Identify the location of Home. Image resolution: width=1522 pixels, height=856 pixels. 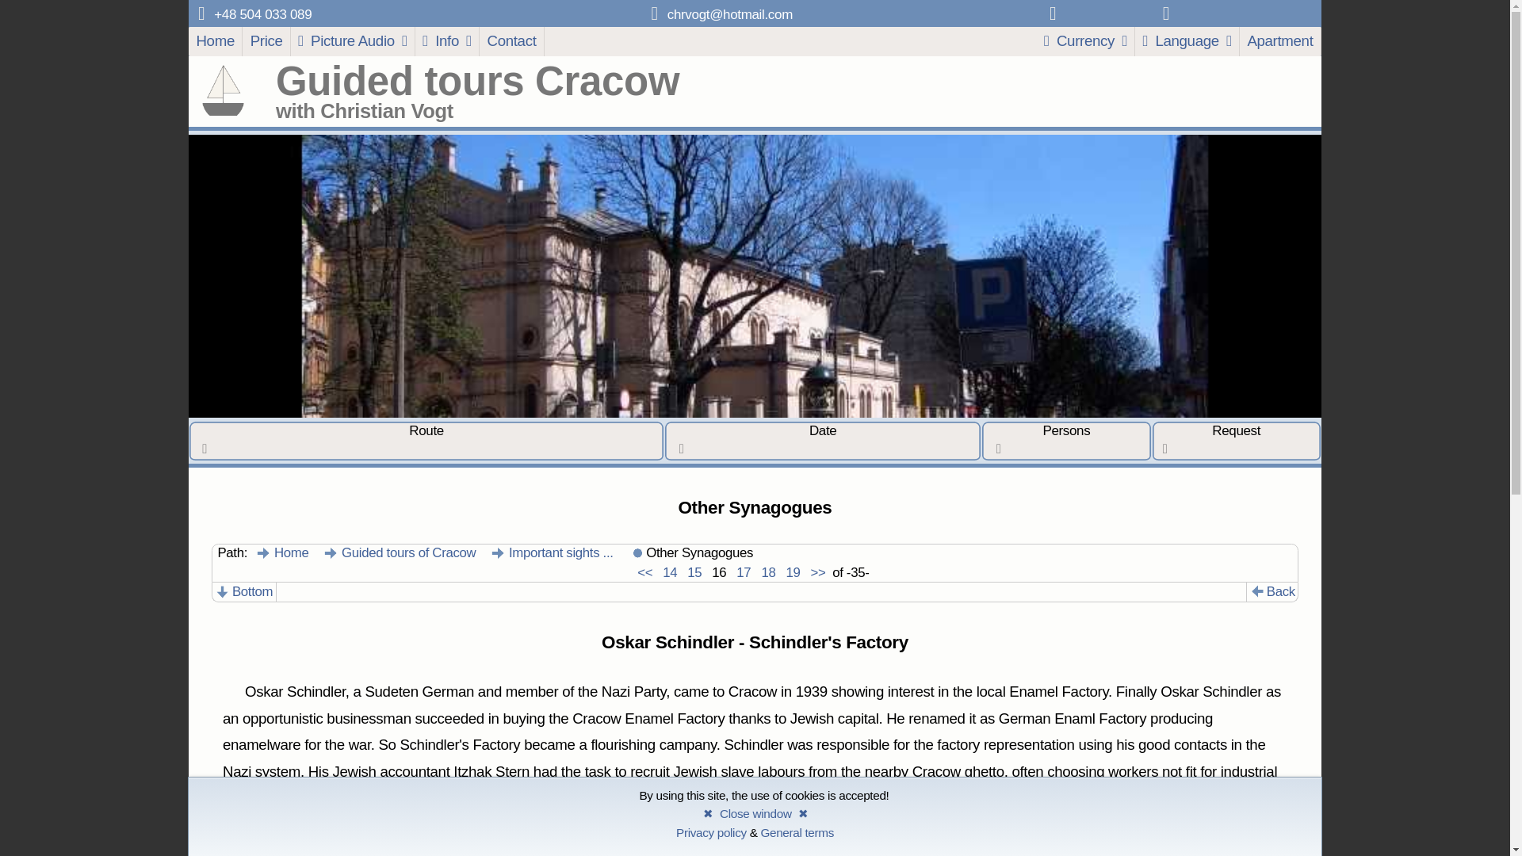
(282, 553).